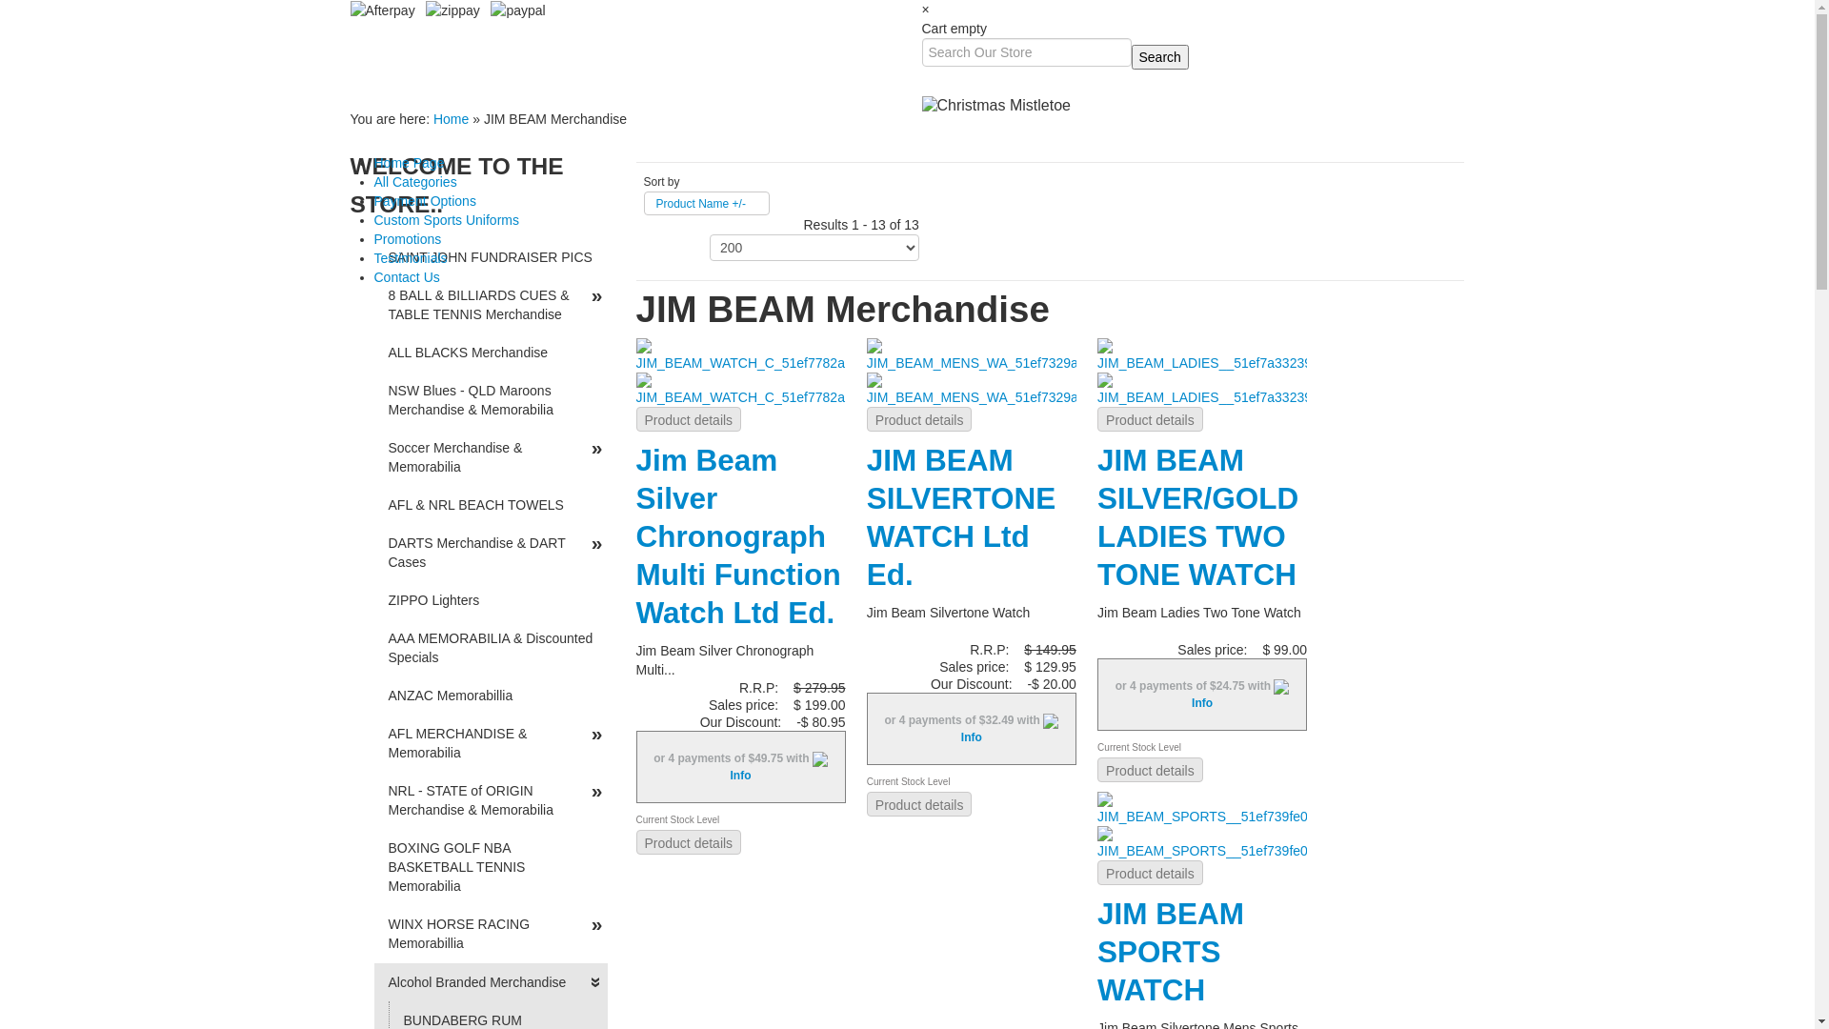 The width and height of the screenshot is (1829, 1029). I want to click on Product details, so click(690, 842).